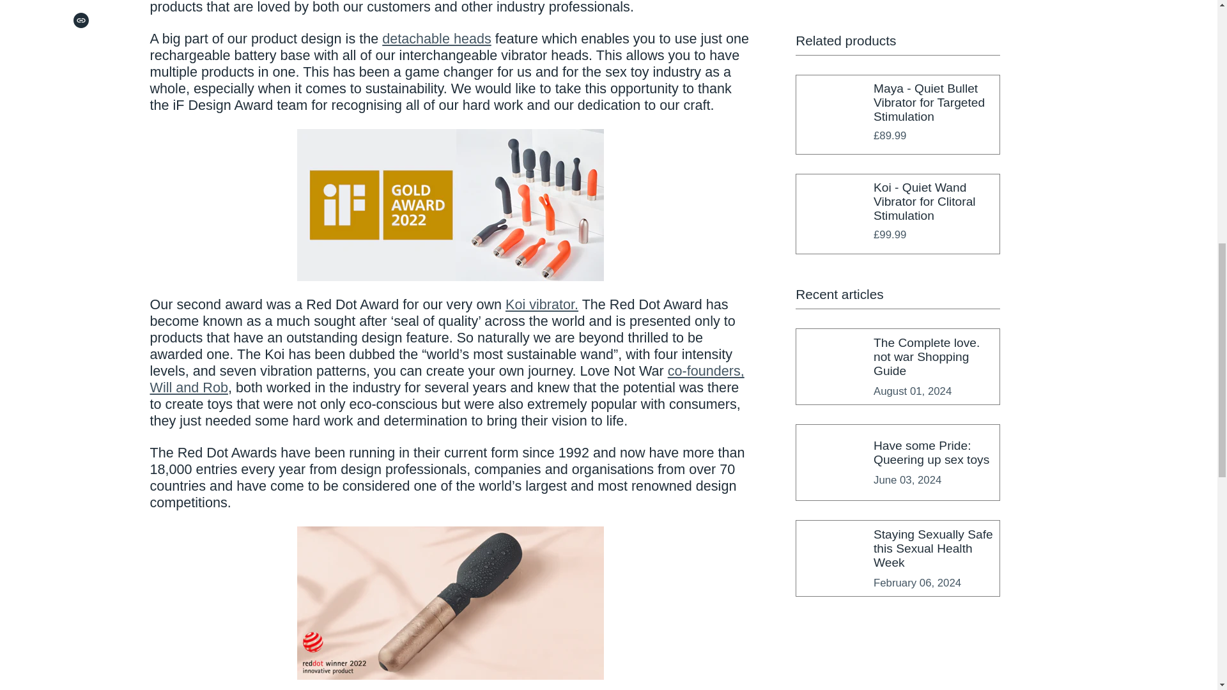 The width and height of the screenshot is (1227, 690). I want to click on Love not war vibrator head page, so click(436, 38).